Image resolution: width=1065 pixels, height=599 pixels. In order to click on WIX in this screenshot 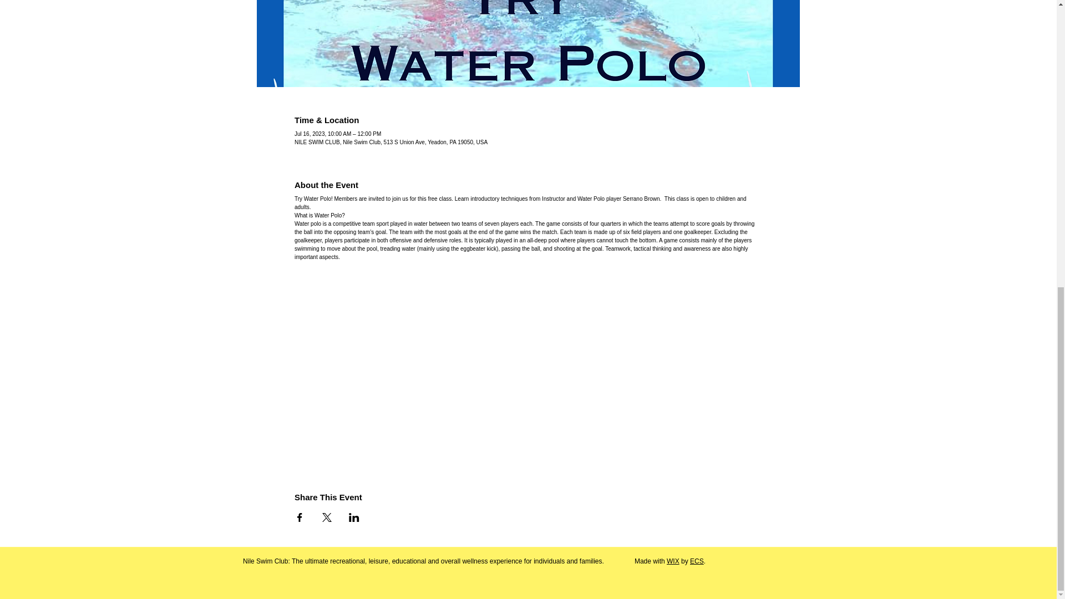, I will do `click(672, 561)`.